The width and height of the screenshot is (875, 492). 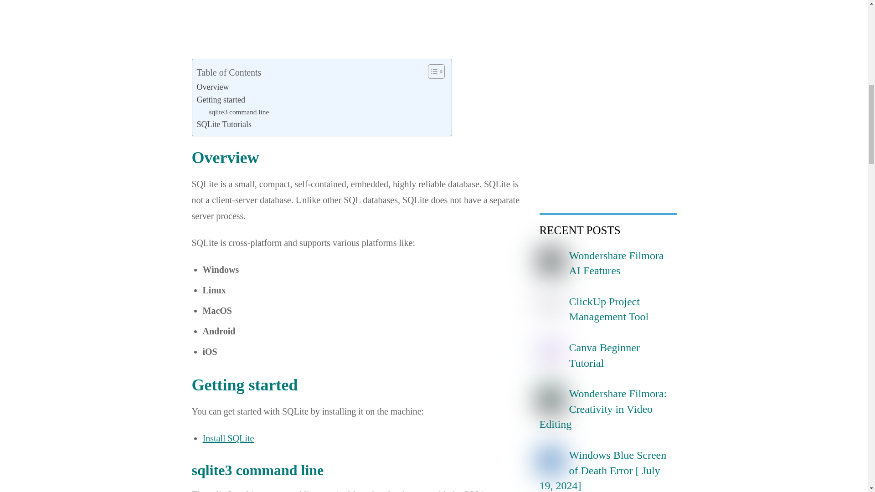 What do you see at coordinates (228, 438) in the screenshot?
I see `Install SQLite` at bounding box center [228, 438].